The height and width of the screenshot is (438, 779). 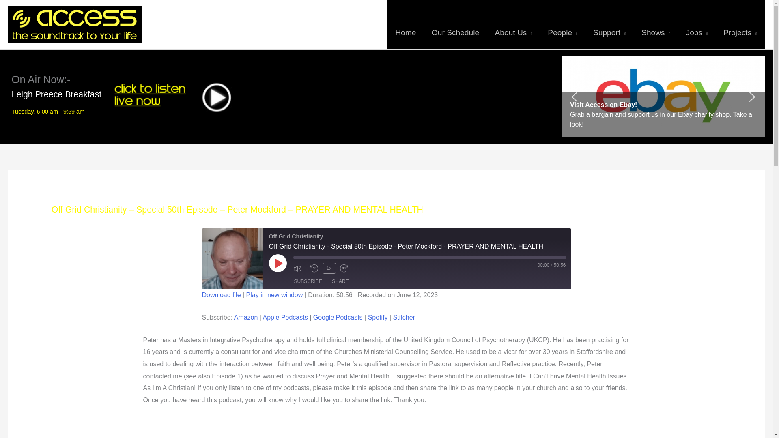 I want to click on Share, so click(x=340, y=281).